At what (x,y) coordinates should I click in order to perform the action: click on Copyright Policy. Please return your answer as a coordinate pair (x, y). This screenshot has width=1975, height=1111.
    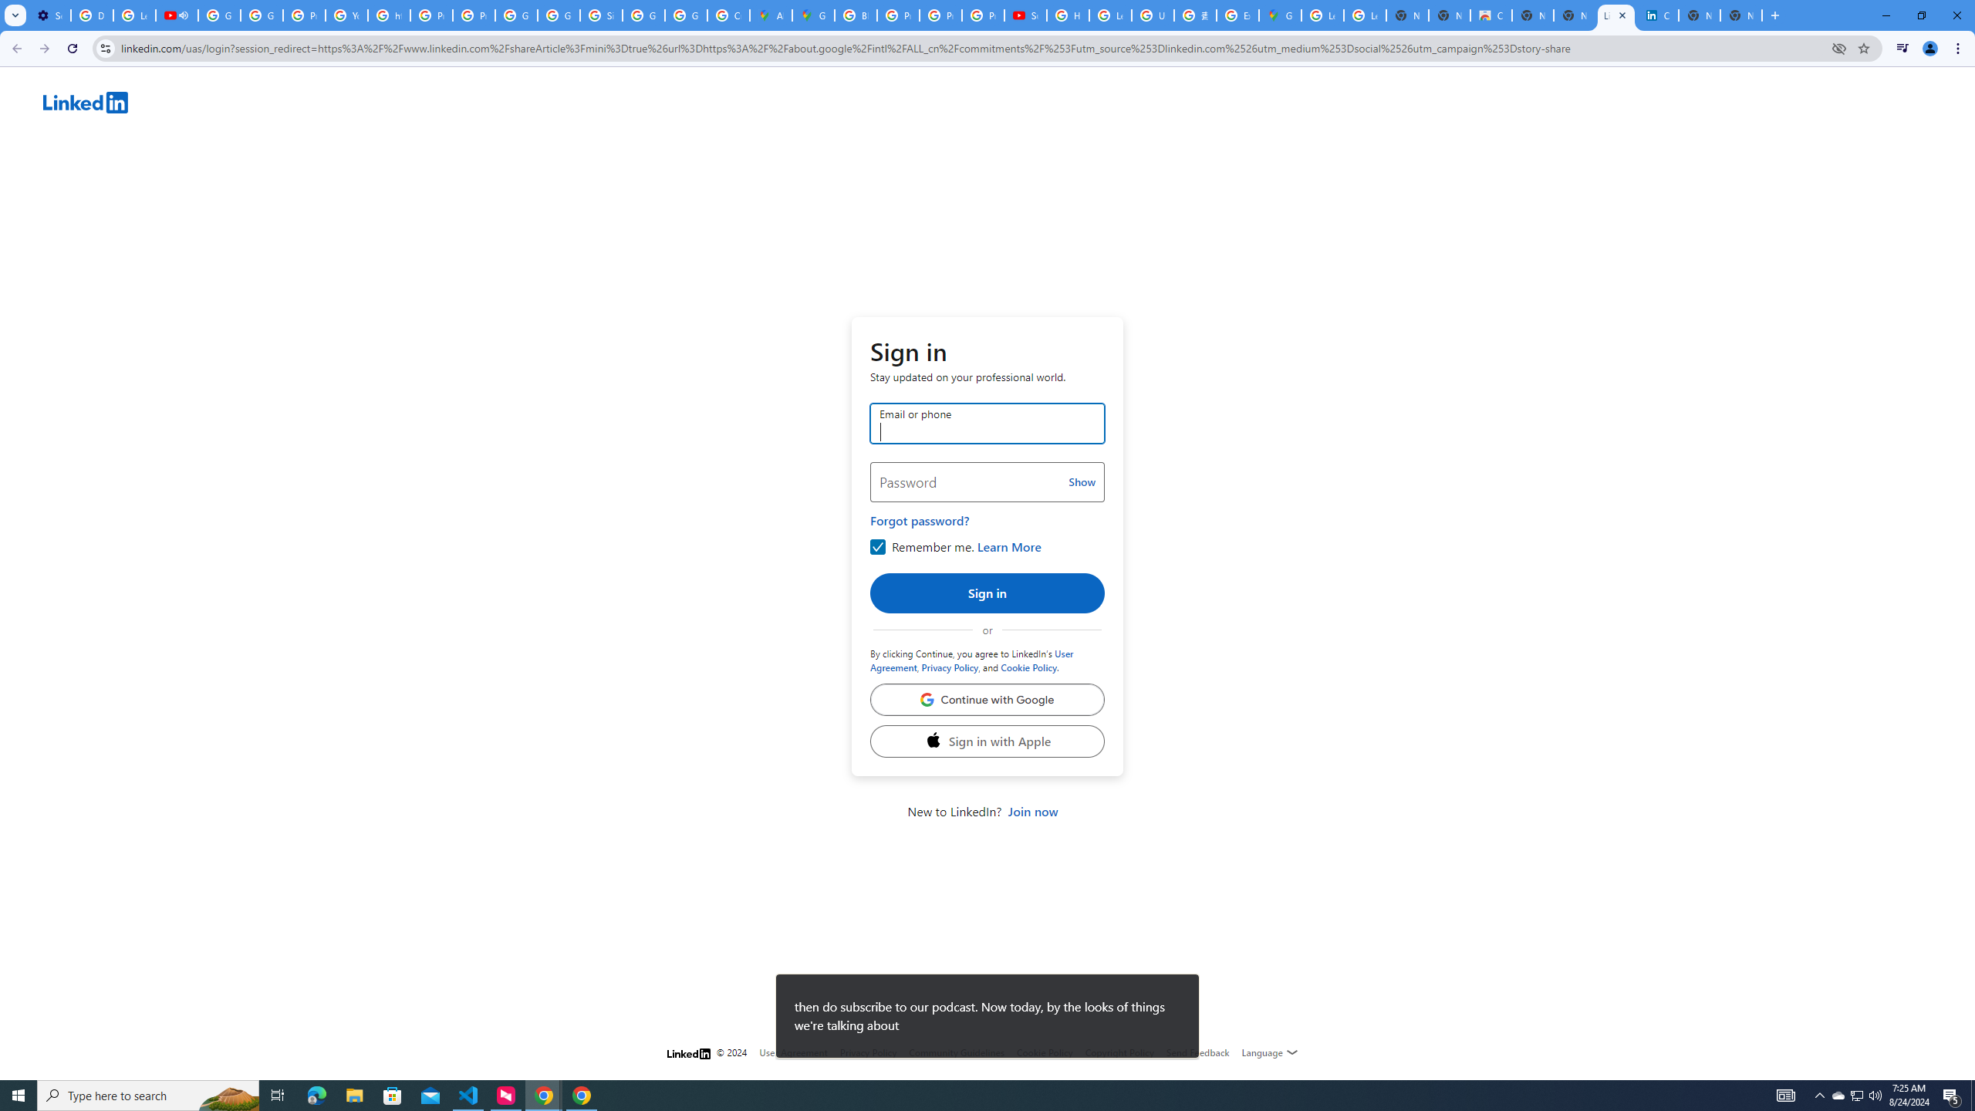
    Looking at the image, I should click on (1119, 1052).